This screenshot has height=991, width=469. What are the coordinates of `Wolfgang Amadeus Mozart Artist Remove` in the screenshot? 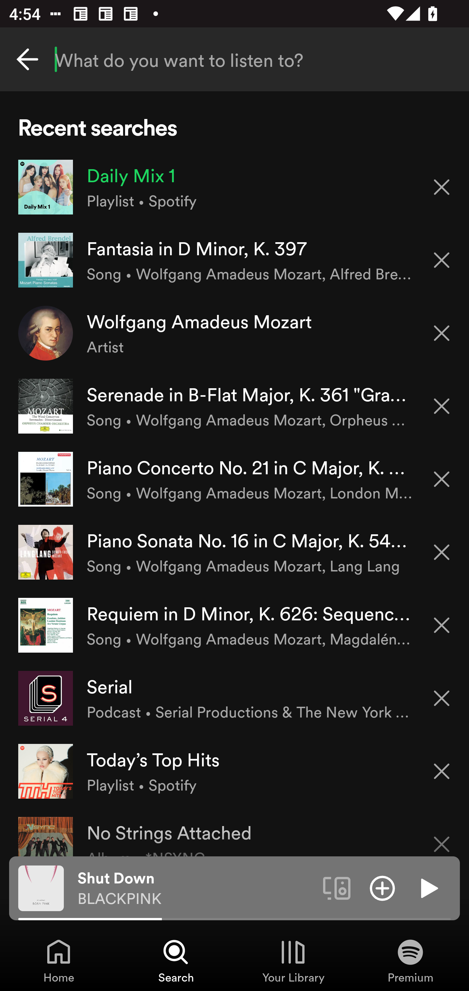 It's located at (234, 333).